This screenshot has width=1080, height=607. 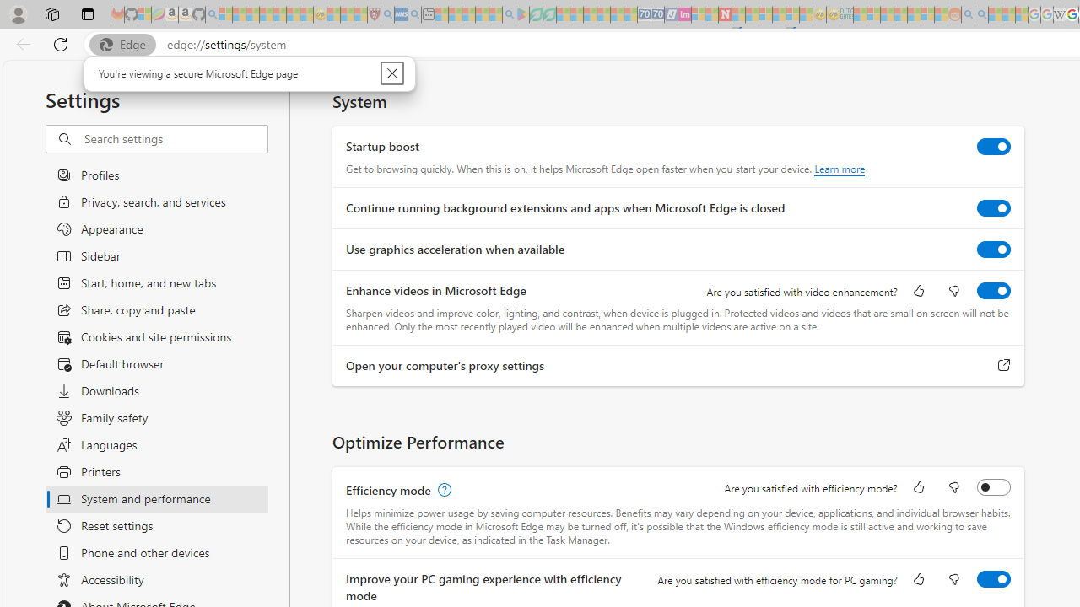 I want to click on Search settings, so click(x=175, y=139).